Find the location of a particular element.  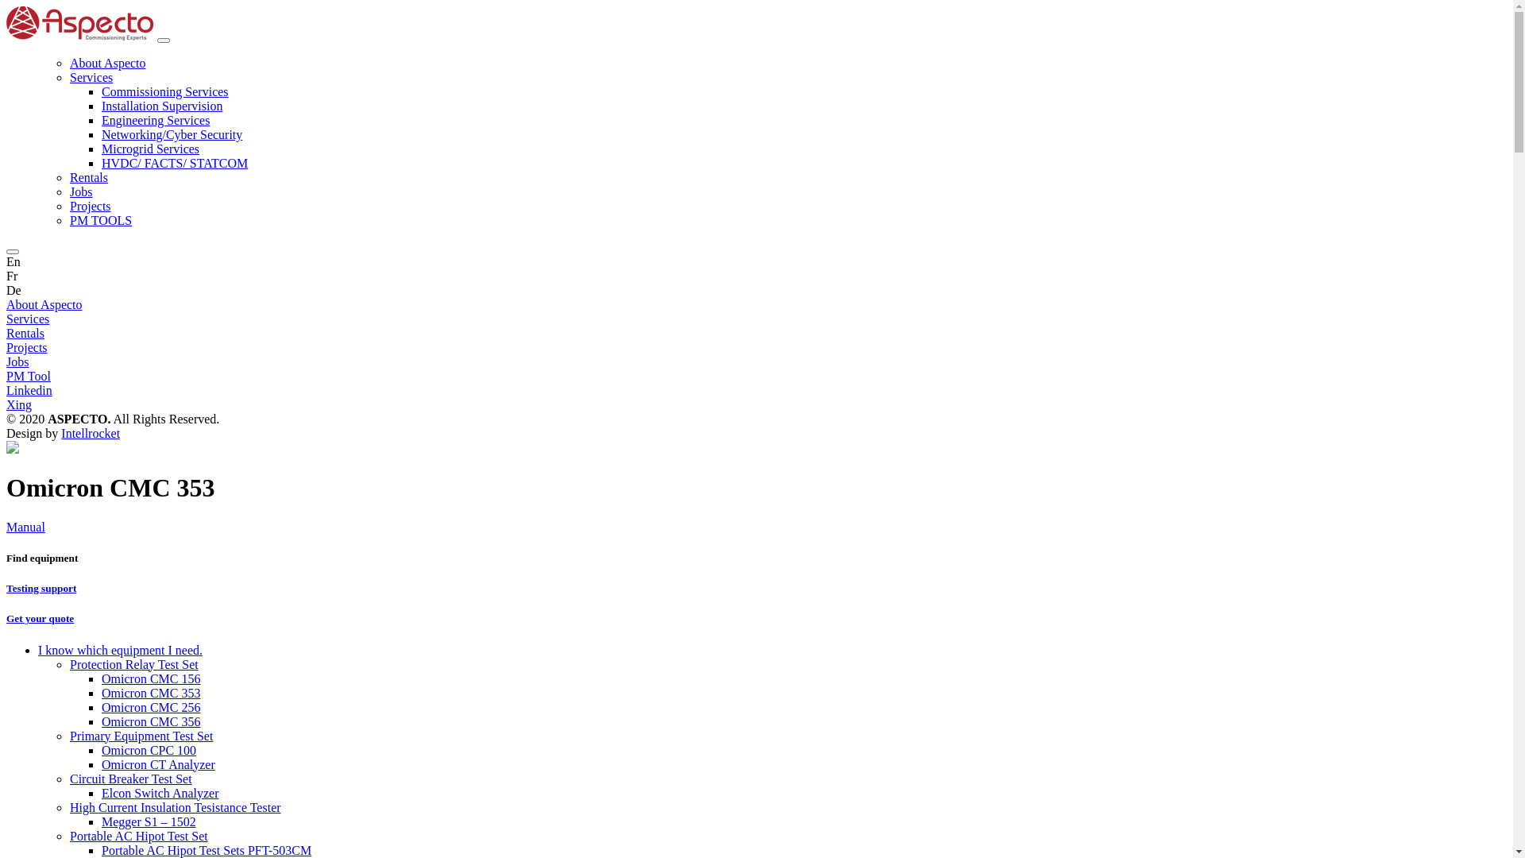

Get your quote is located at coordinates (756, 619).